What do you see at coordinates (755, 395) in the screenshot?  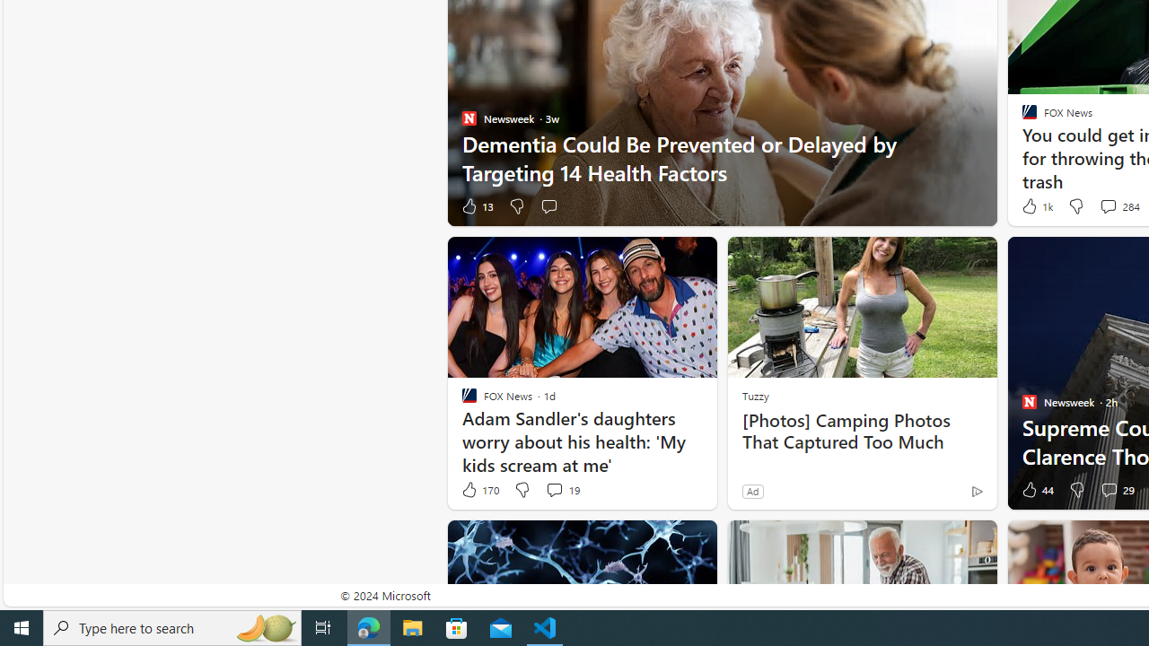 I see `Tuzzy` at bounding box center [755, 395].